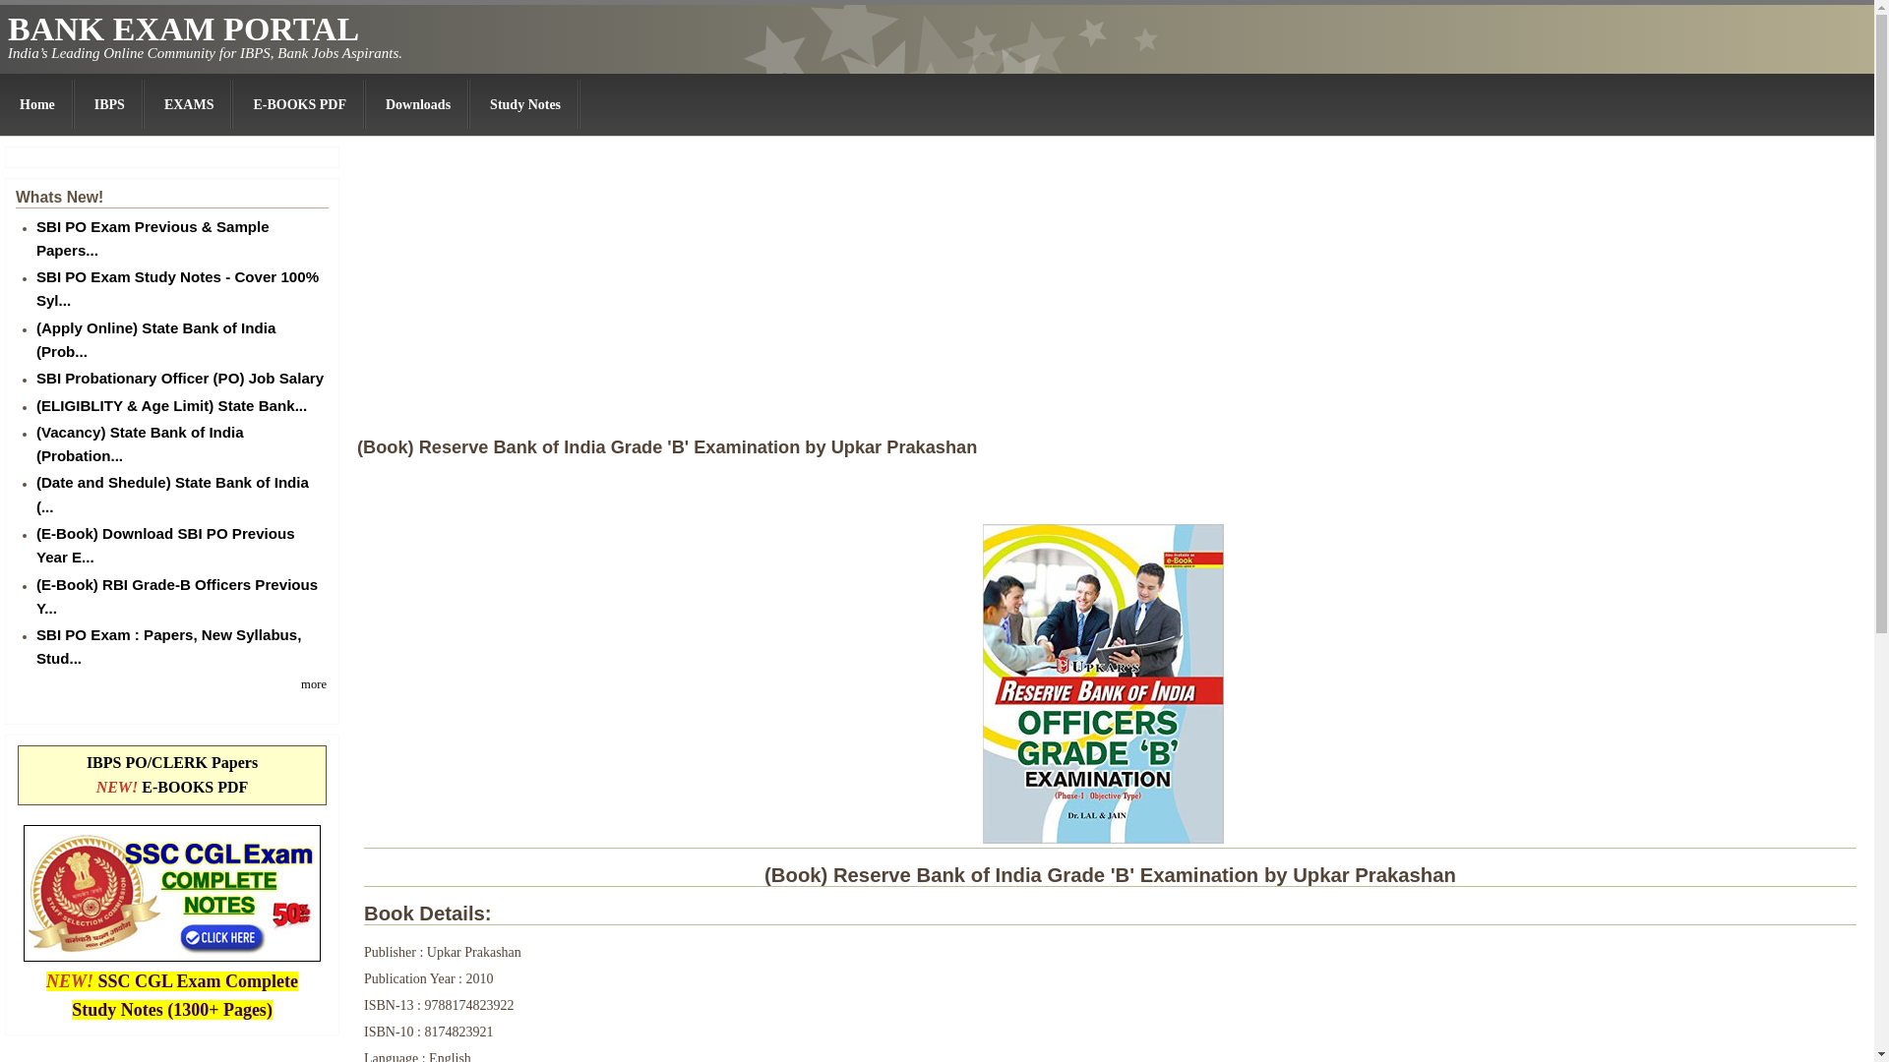  Describe the element at coordinates (299, 104) in the screenshot. I see `E-BOOKS PDF` at that location.